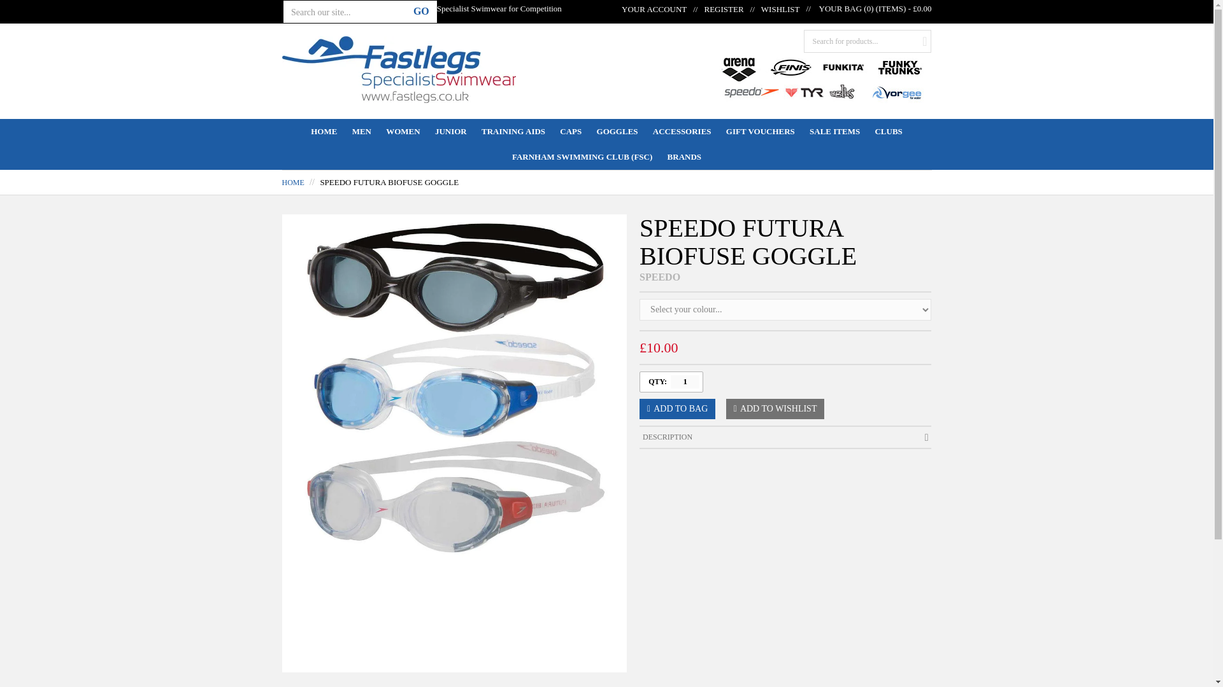  What do you see at coordinates (682, 131) in the screenshot?
I see `ACCESSORIES` at bounding box center [682, 131].